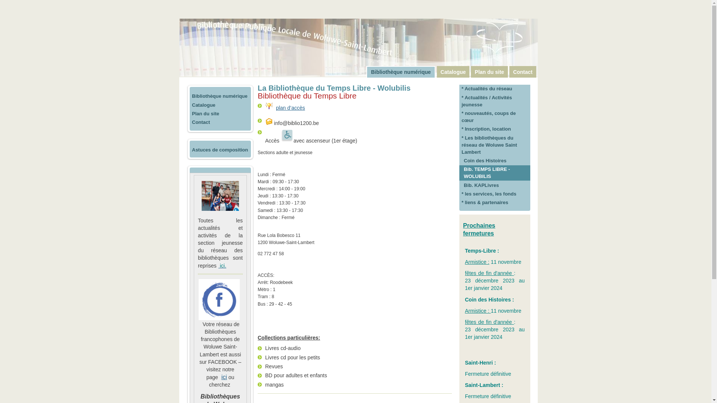  Describe the element at coordinates (220, 122) in the screenshot. I see `Contact` at that location.